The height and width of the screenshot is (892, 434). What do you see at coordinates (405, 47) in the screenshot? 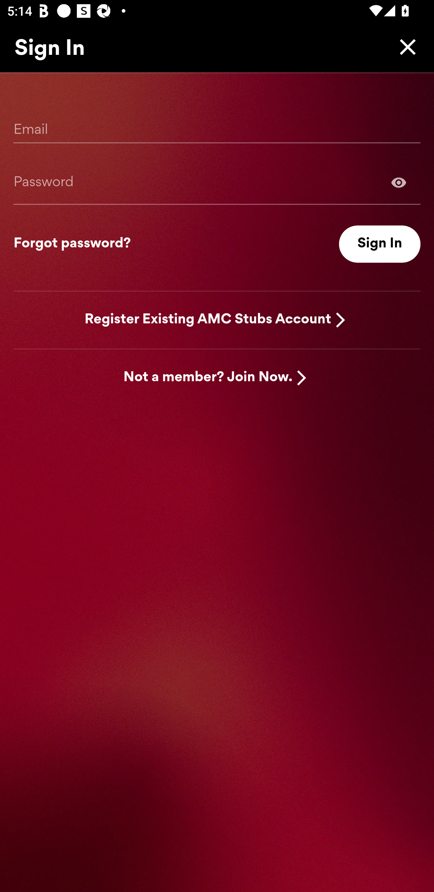
I see `Close` at bounding box center [405, 47].